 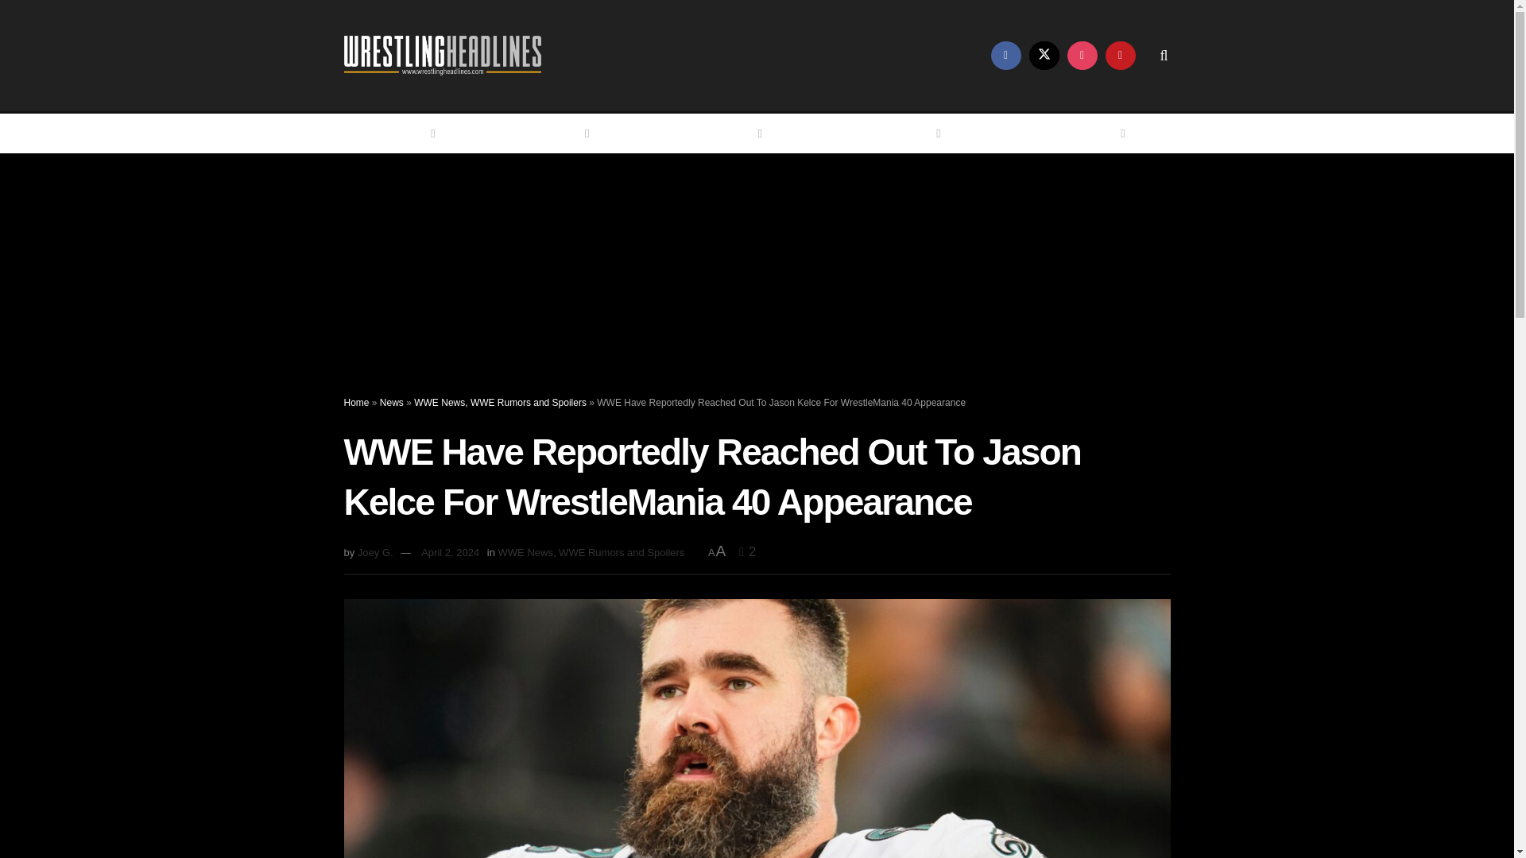 What do you see at coordinates (730, 133) in the screenshot?
I see `RESULTS` at bounding box center [730, 133].